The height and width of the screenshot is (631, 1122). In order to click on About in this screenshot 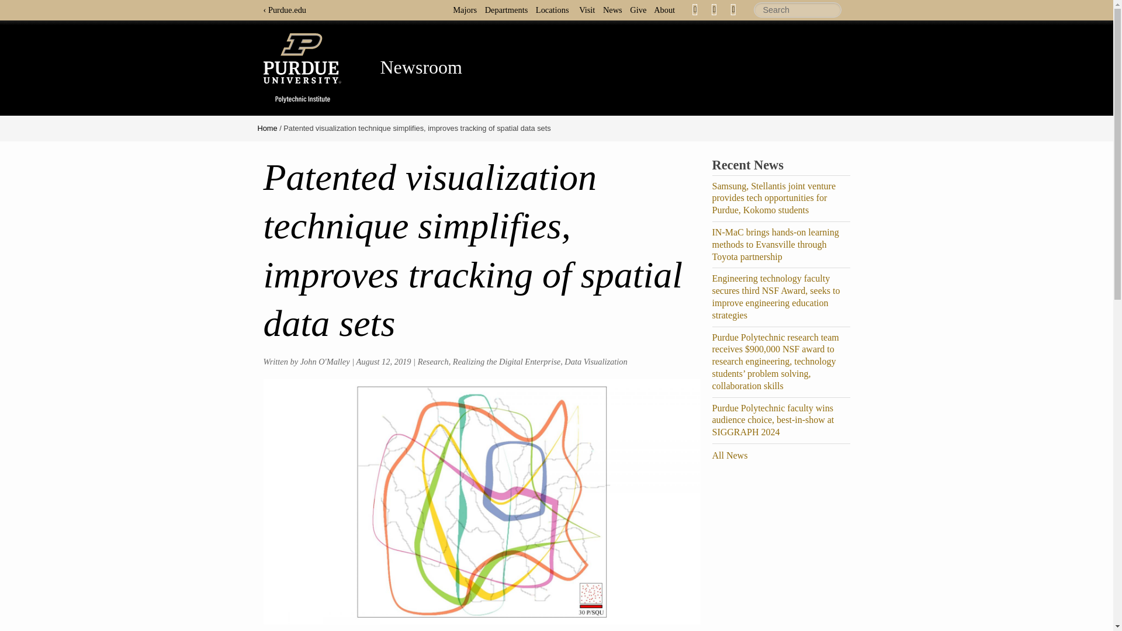, I will do `click(667, 9)`.